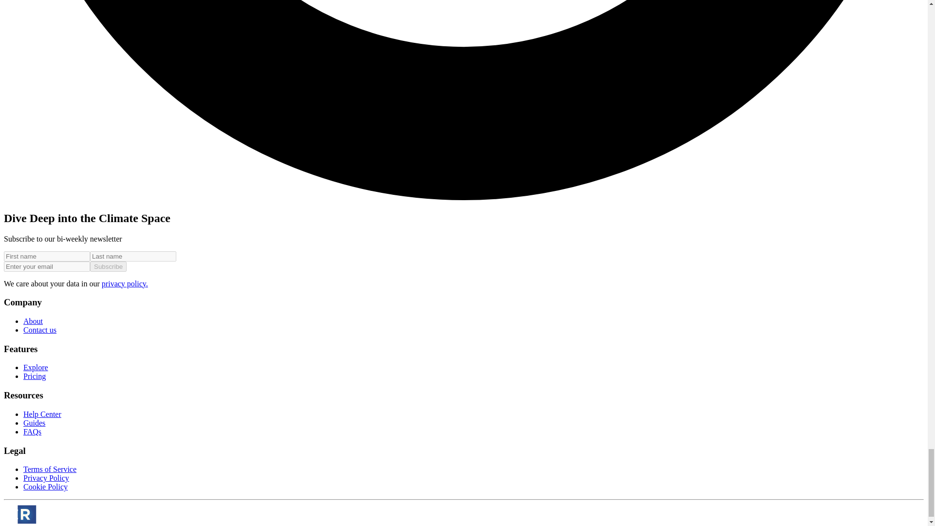  What do you see at coordinates (40, 329) in the screenshot?
I see `Contact us` at bounding box center [40, 329].